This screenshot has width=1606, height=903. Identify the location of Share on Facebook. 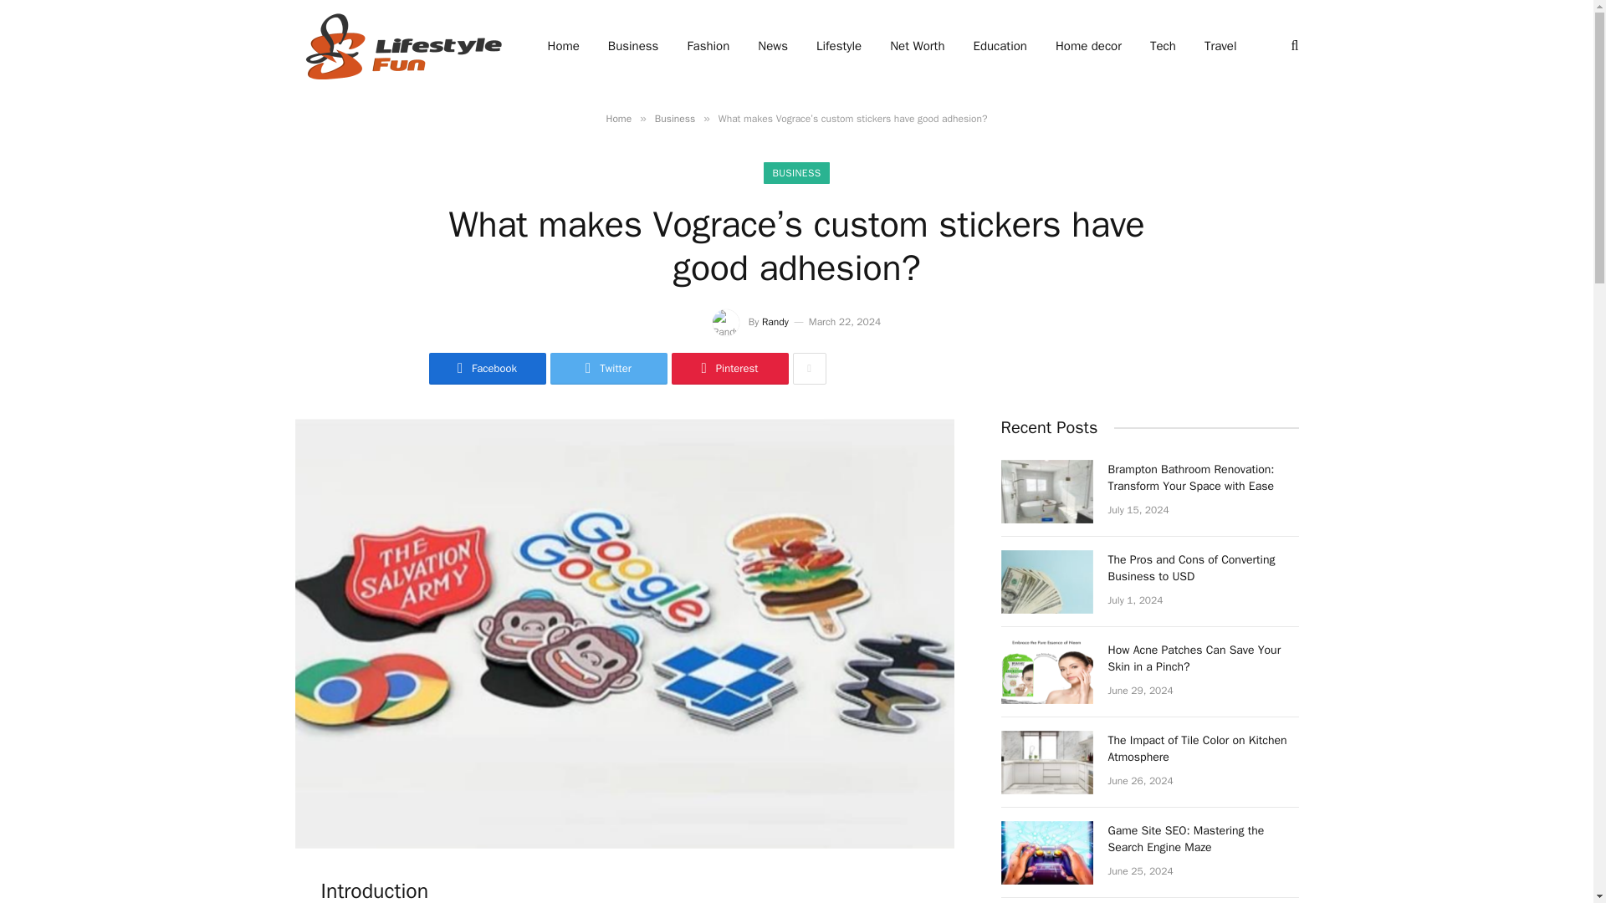
(487, 369).